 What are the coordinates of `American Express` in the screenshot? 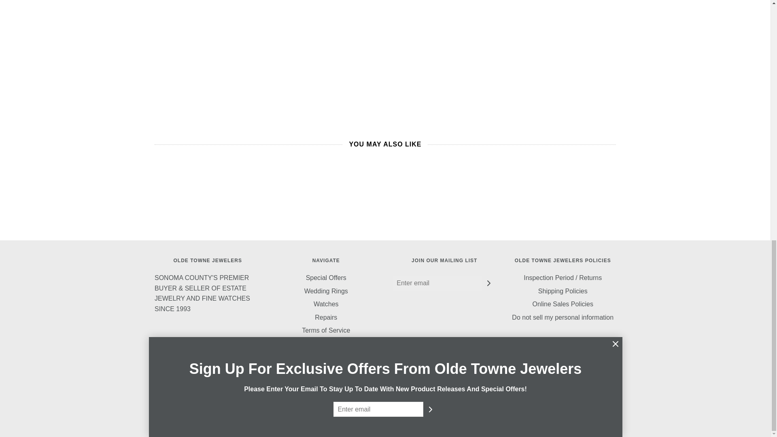 It's located at (405, 384).